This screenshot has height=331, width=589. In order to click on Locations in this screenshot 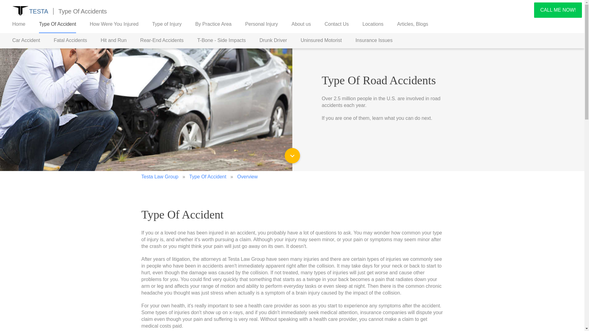, I will do `click(373, 24)`.